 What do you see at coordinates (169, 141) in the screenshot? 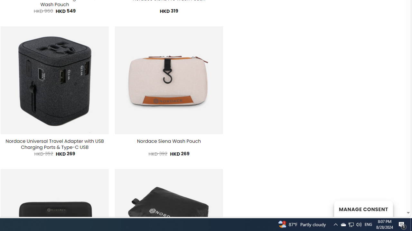
I see `Nordace Siena Wash Pouch` at bounding box center [169, 141].